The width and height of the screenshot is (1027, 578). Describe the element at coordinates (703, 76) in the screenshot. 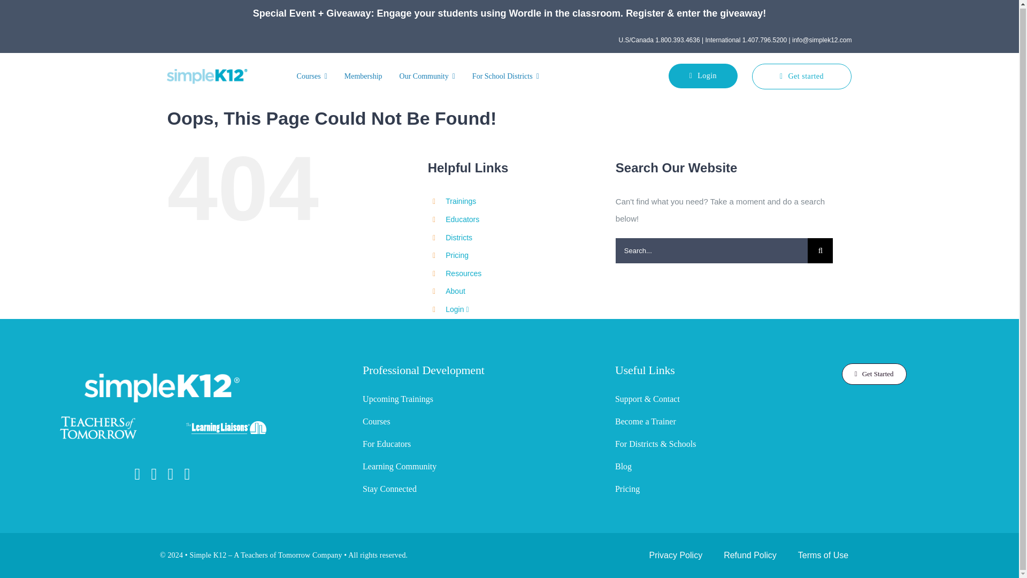

I see `Login` at that location.